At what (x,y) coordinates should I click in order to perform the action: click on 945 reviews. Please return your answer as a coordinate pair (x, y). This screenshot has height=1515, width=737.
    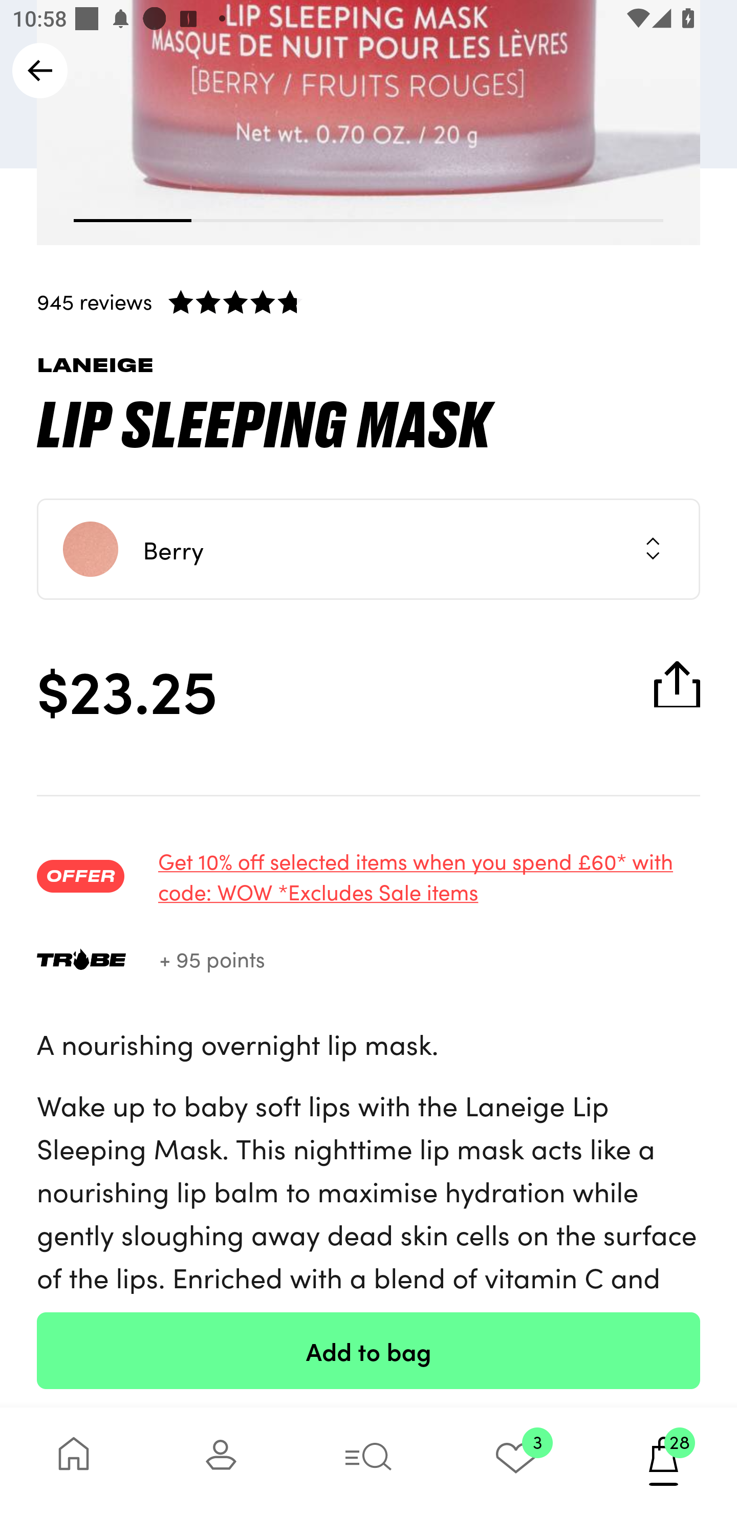
    Looking at the image, I should click on (368, 301).